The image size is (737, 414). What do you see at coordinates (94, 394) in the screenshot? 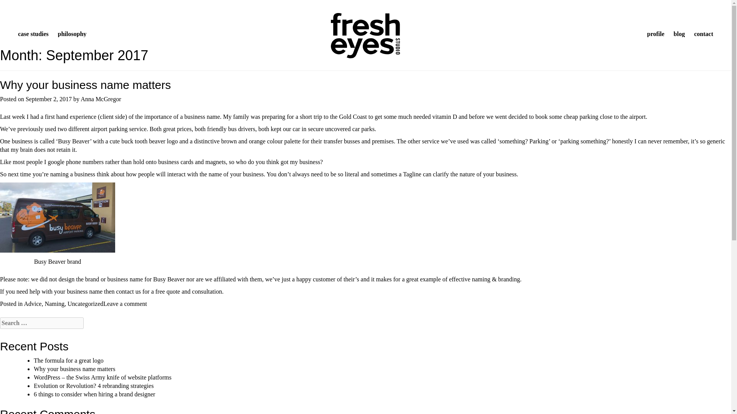
I see `6 things to consider when hiring a brand designer` at bounding box center [94, 394].